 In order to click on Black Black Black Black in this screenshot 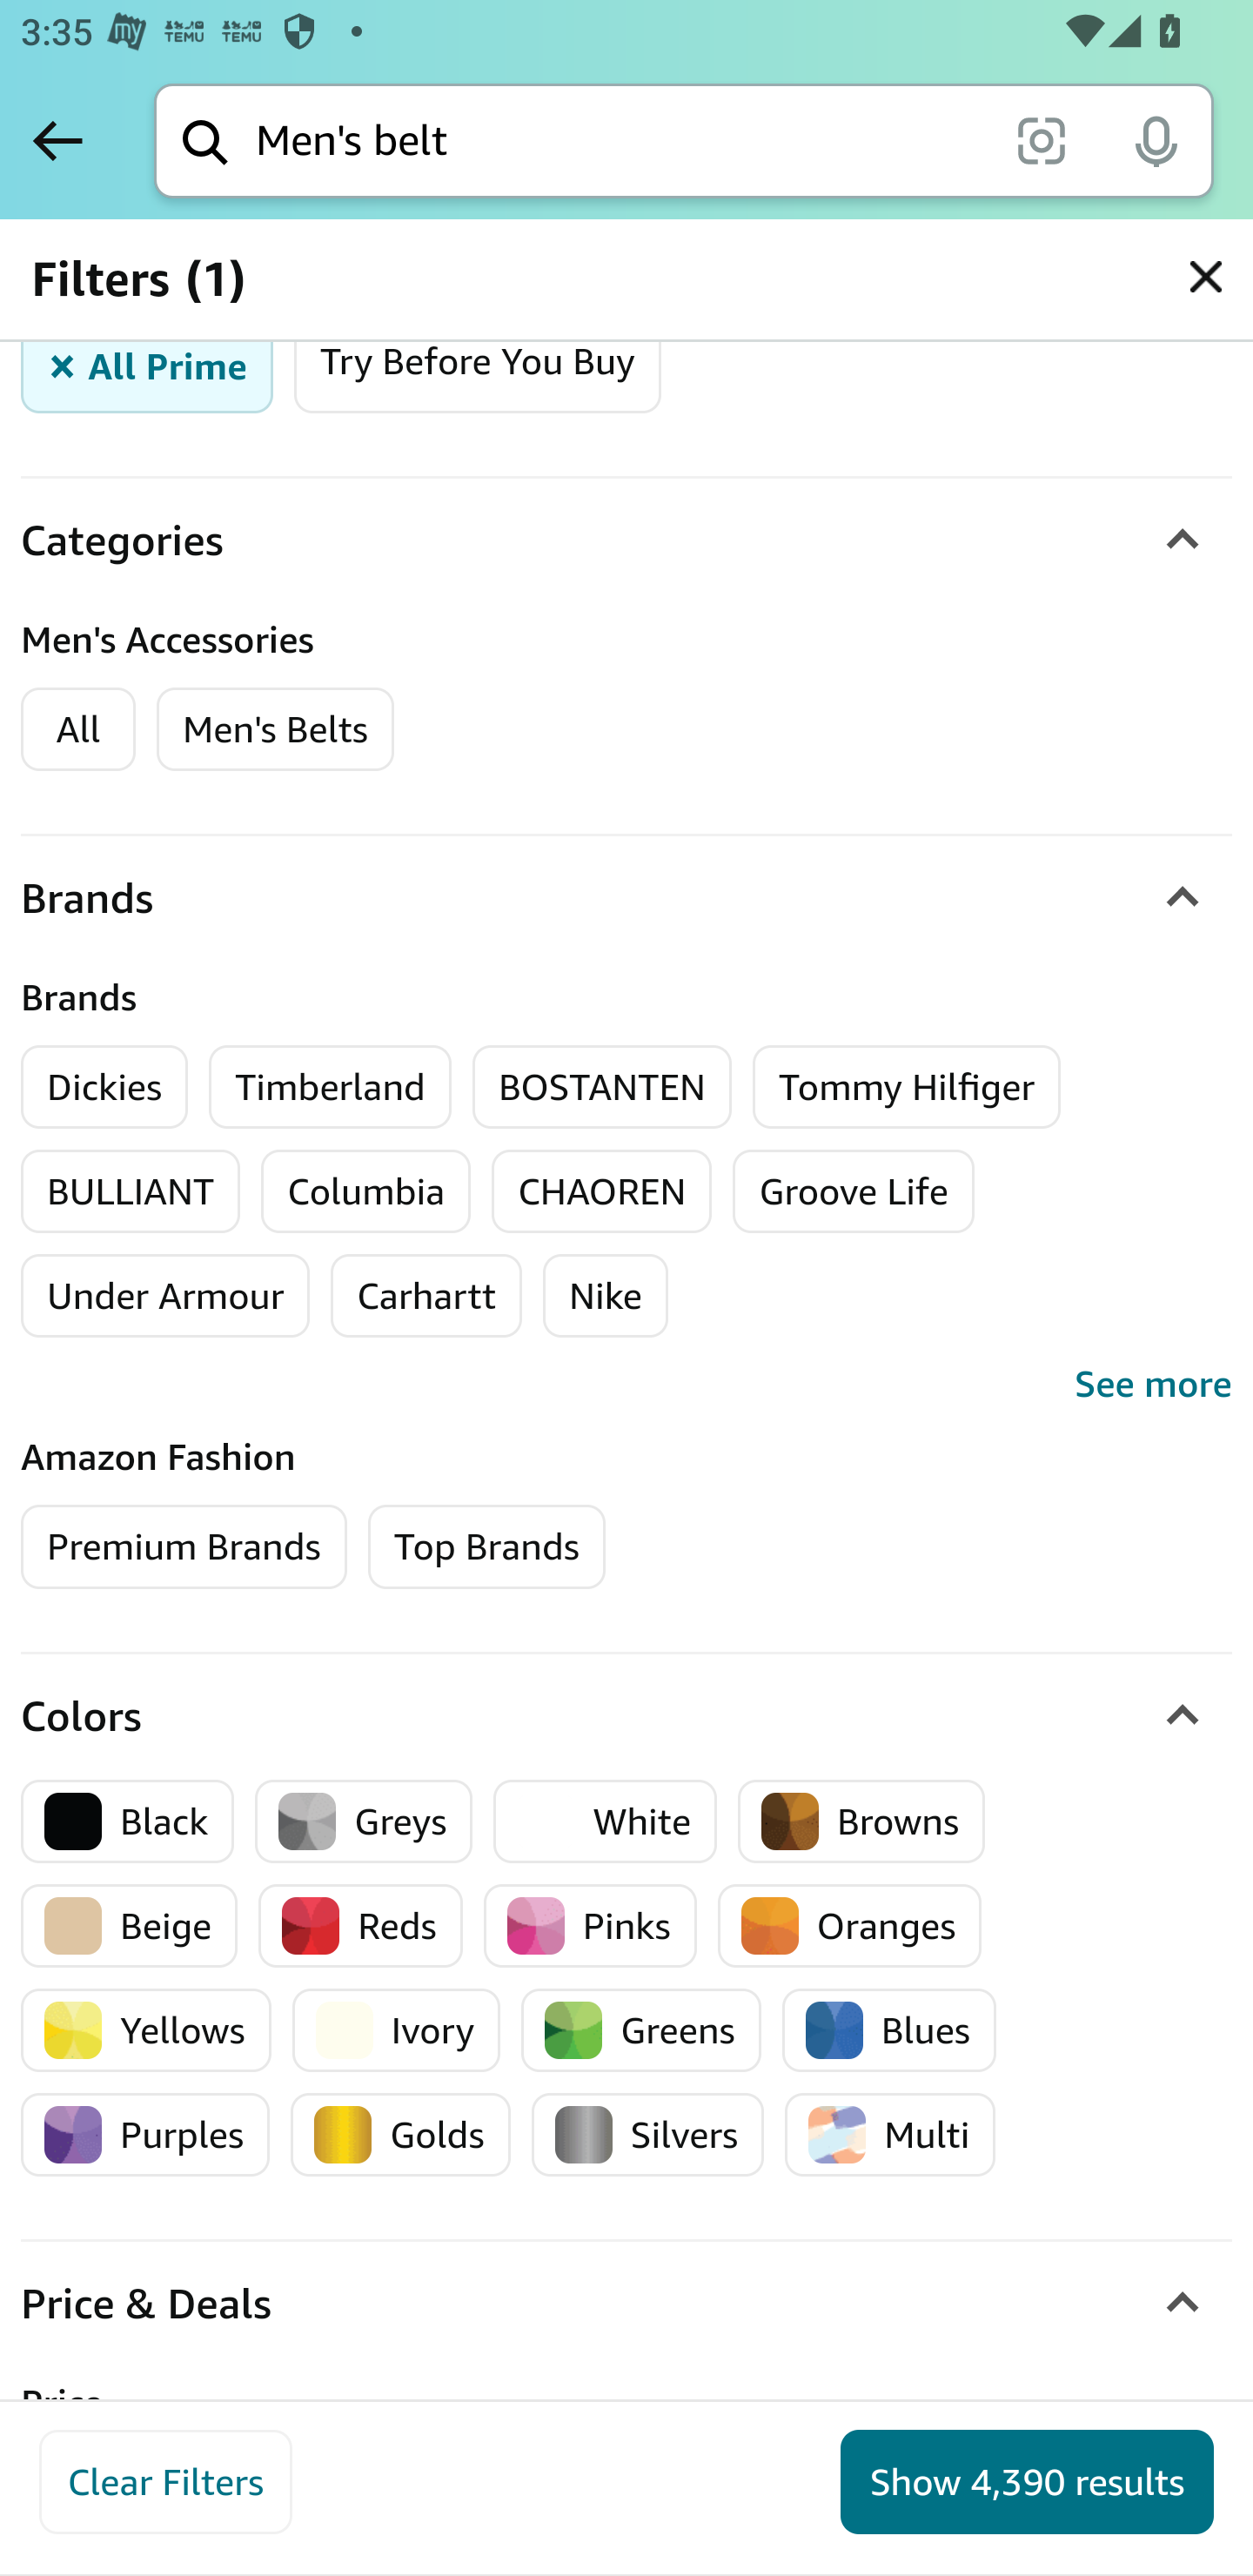, I will do `click(128, 1821)`.